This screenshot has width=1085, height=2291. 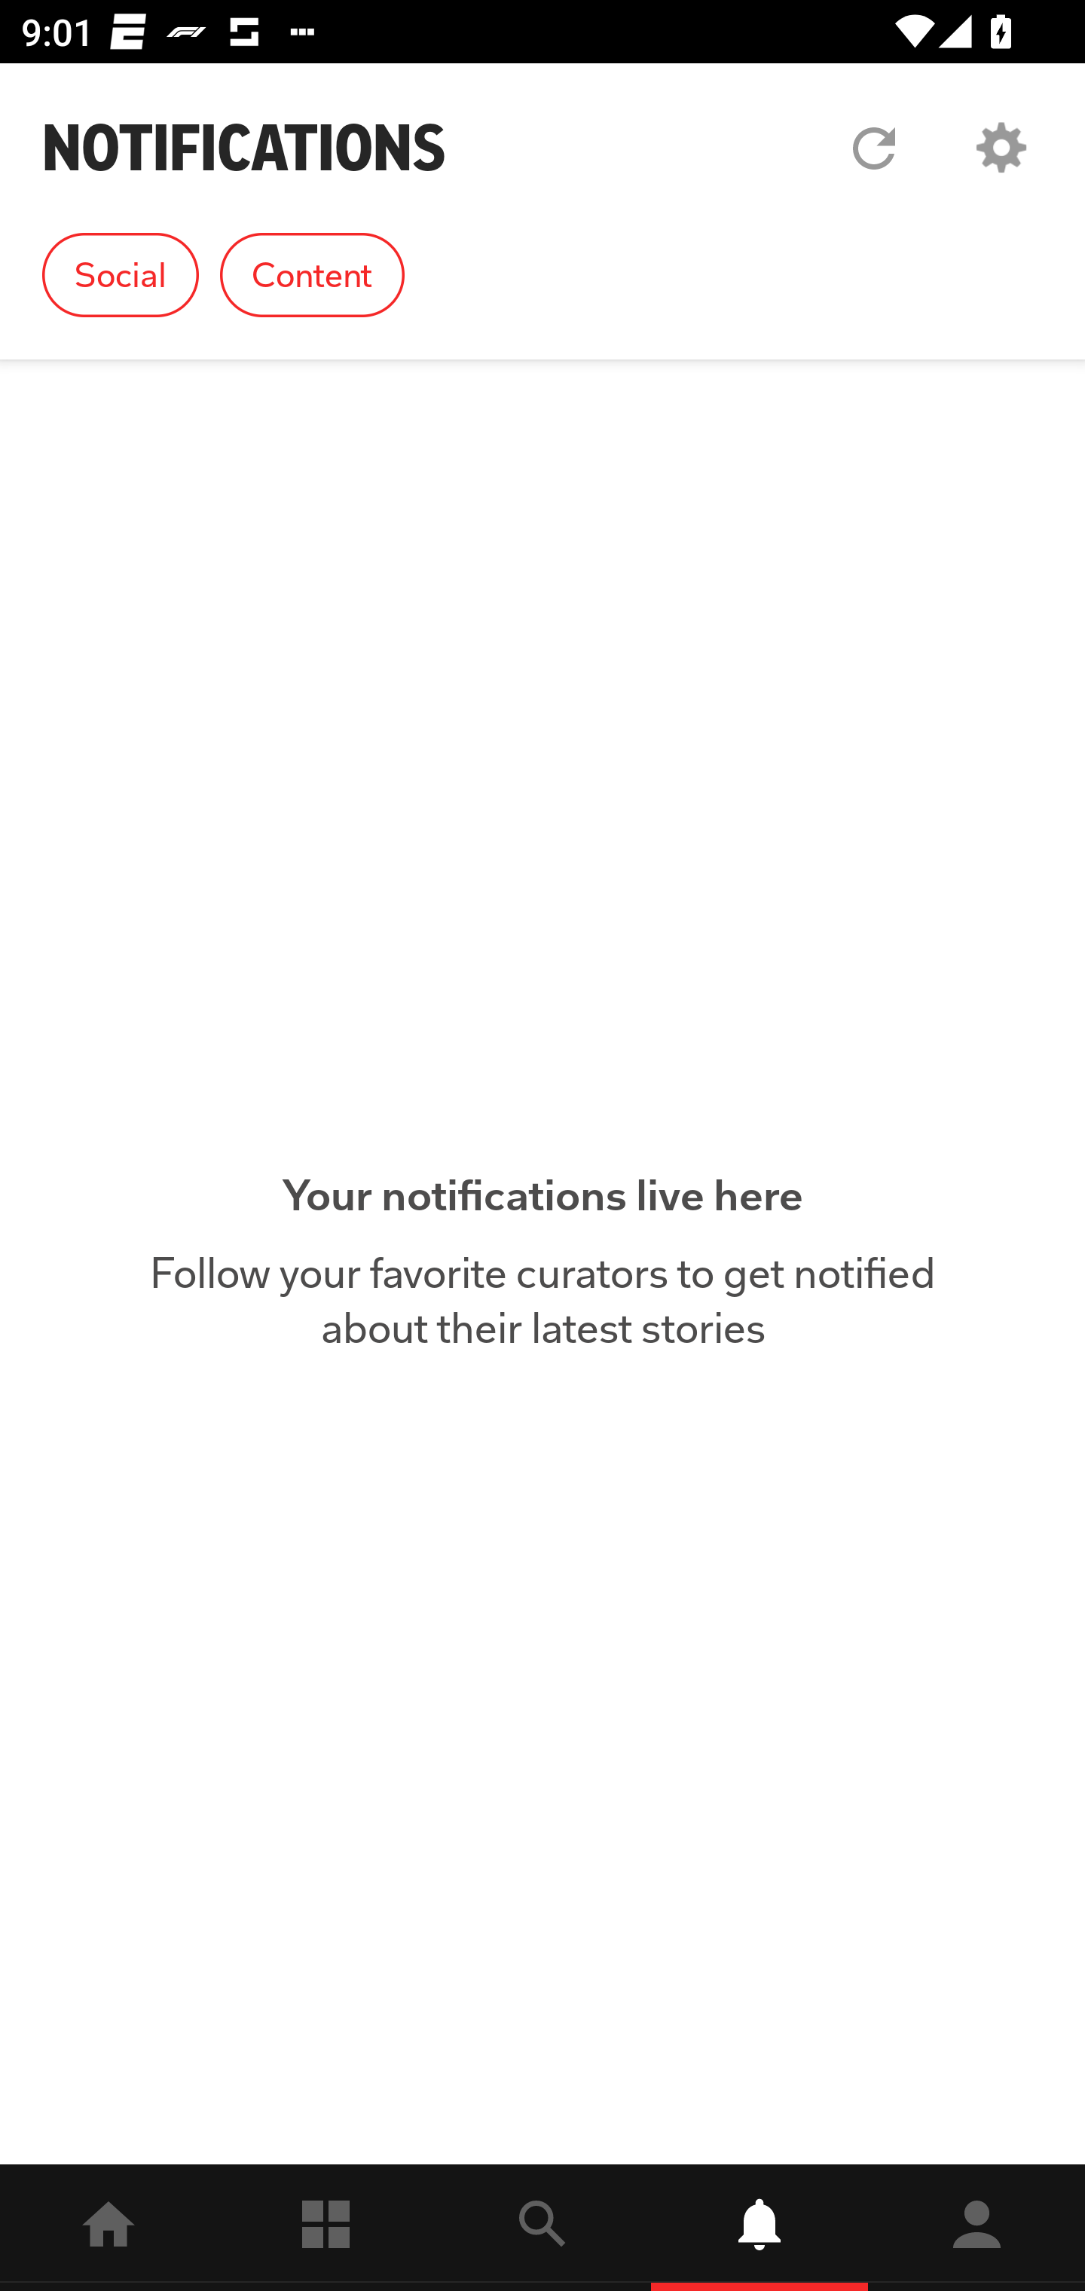 I want to click on Content, so click(x=312, y=274).